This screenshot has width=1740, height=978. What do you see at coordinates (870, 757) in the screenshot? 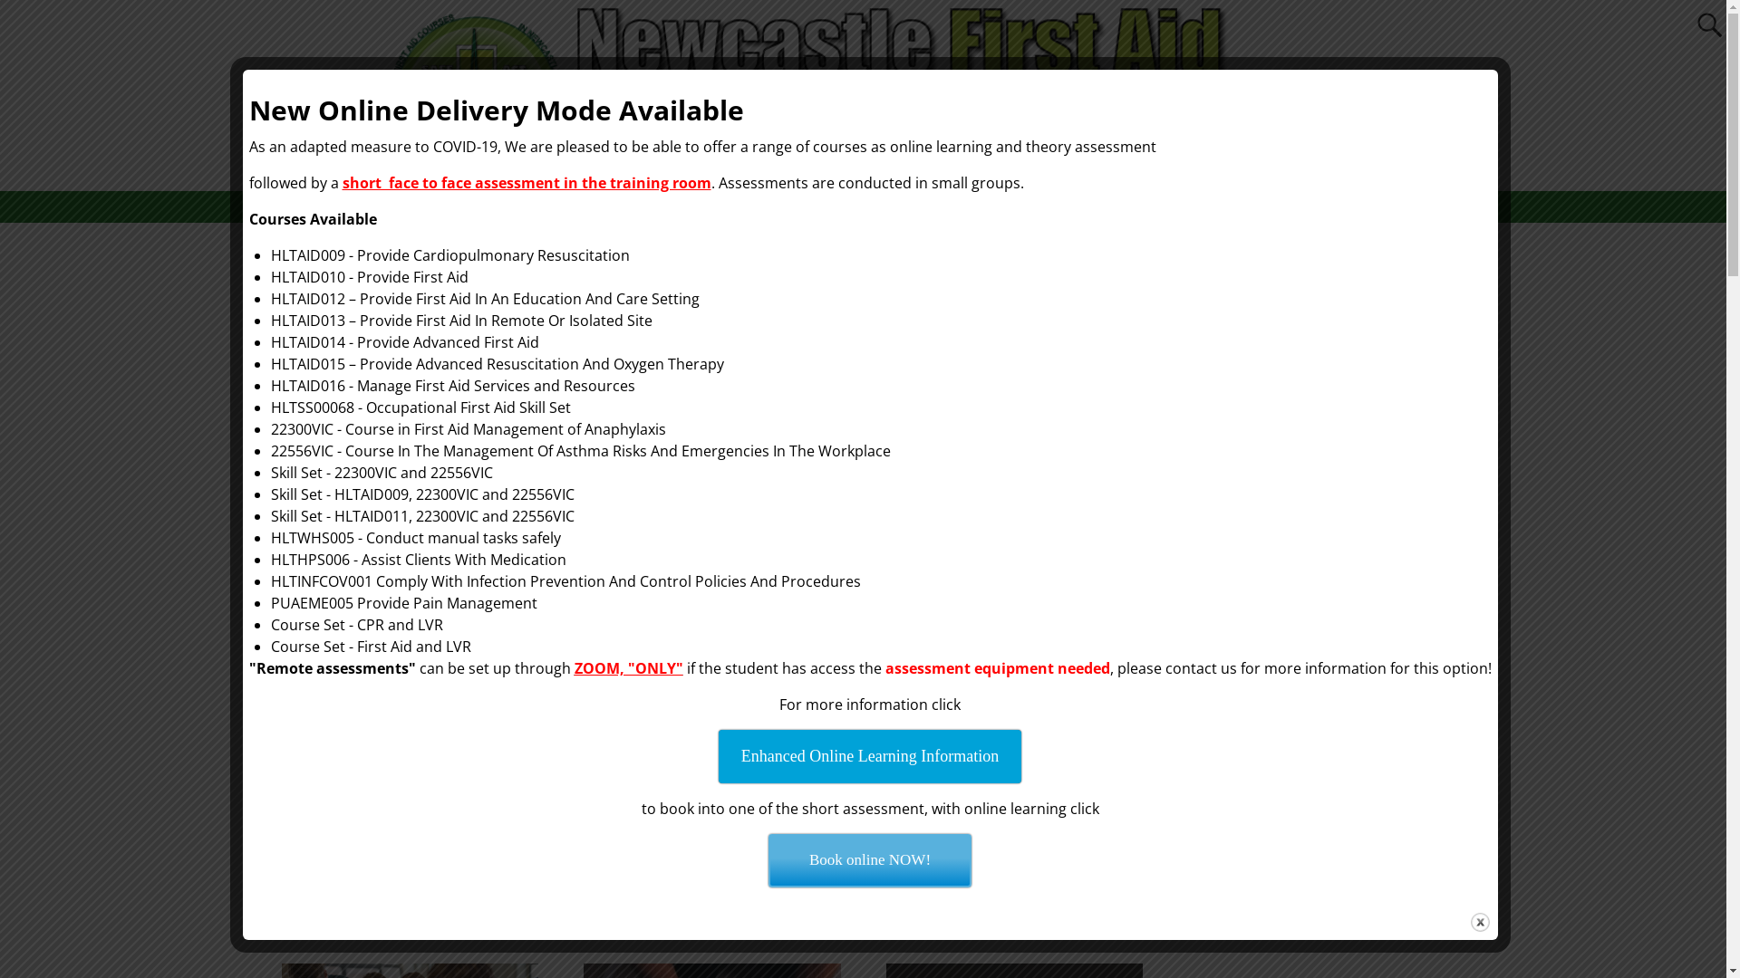
I see `Enhanced Online Learning Information` at bounding box center [870, 757].